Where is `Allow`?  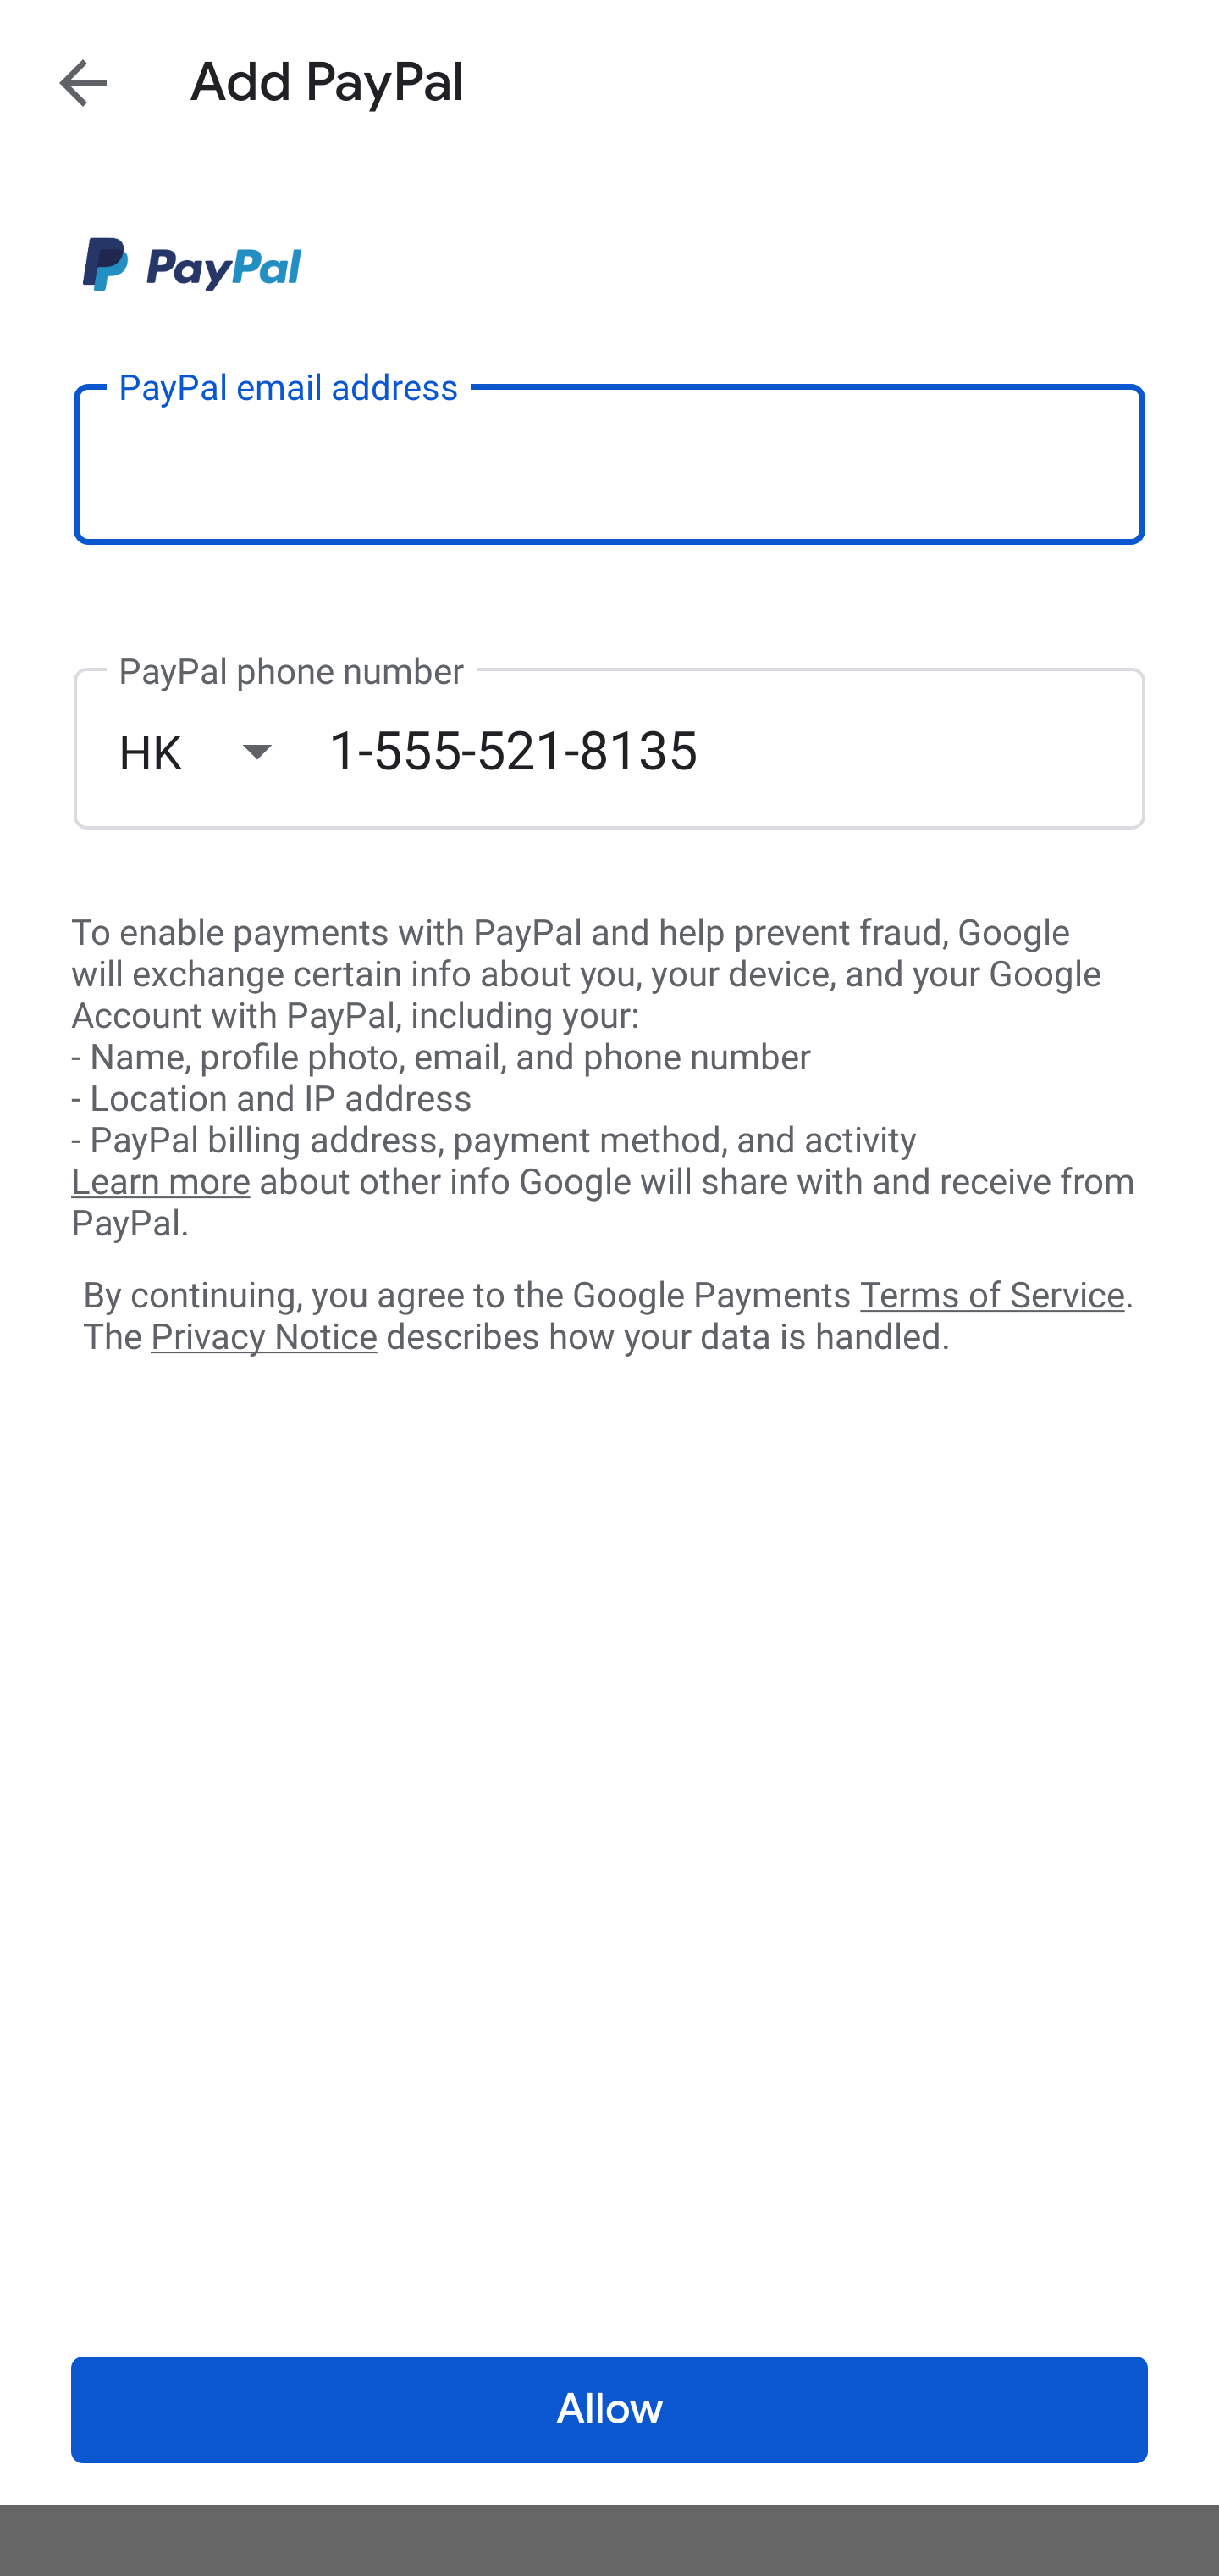 Allow is located at coordinates (609, 2410).